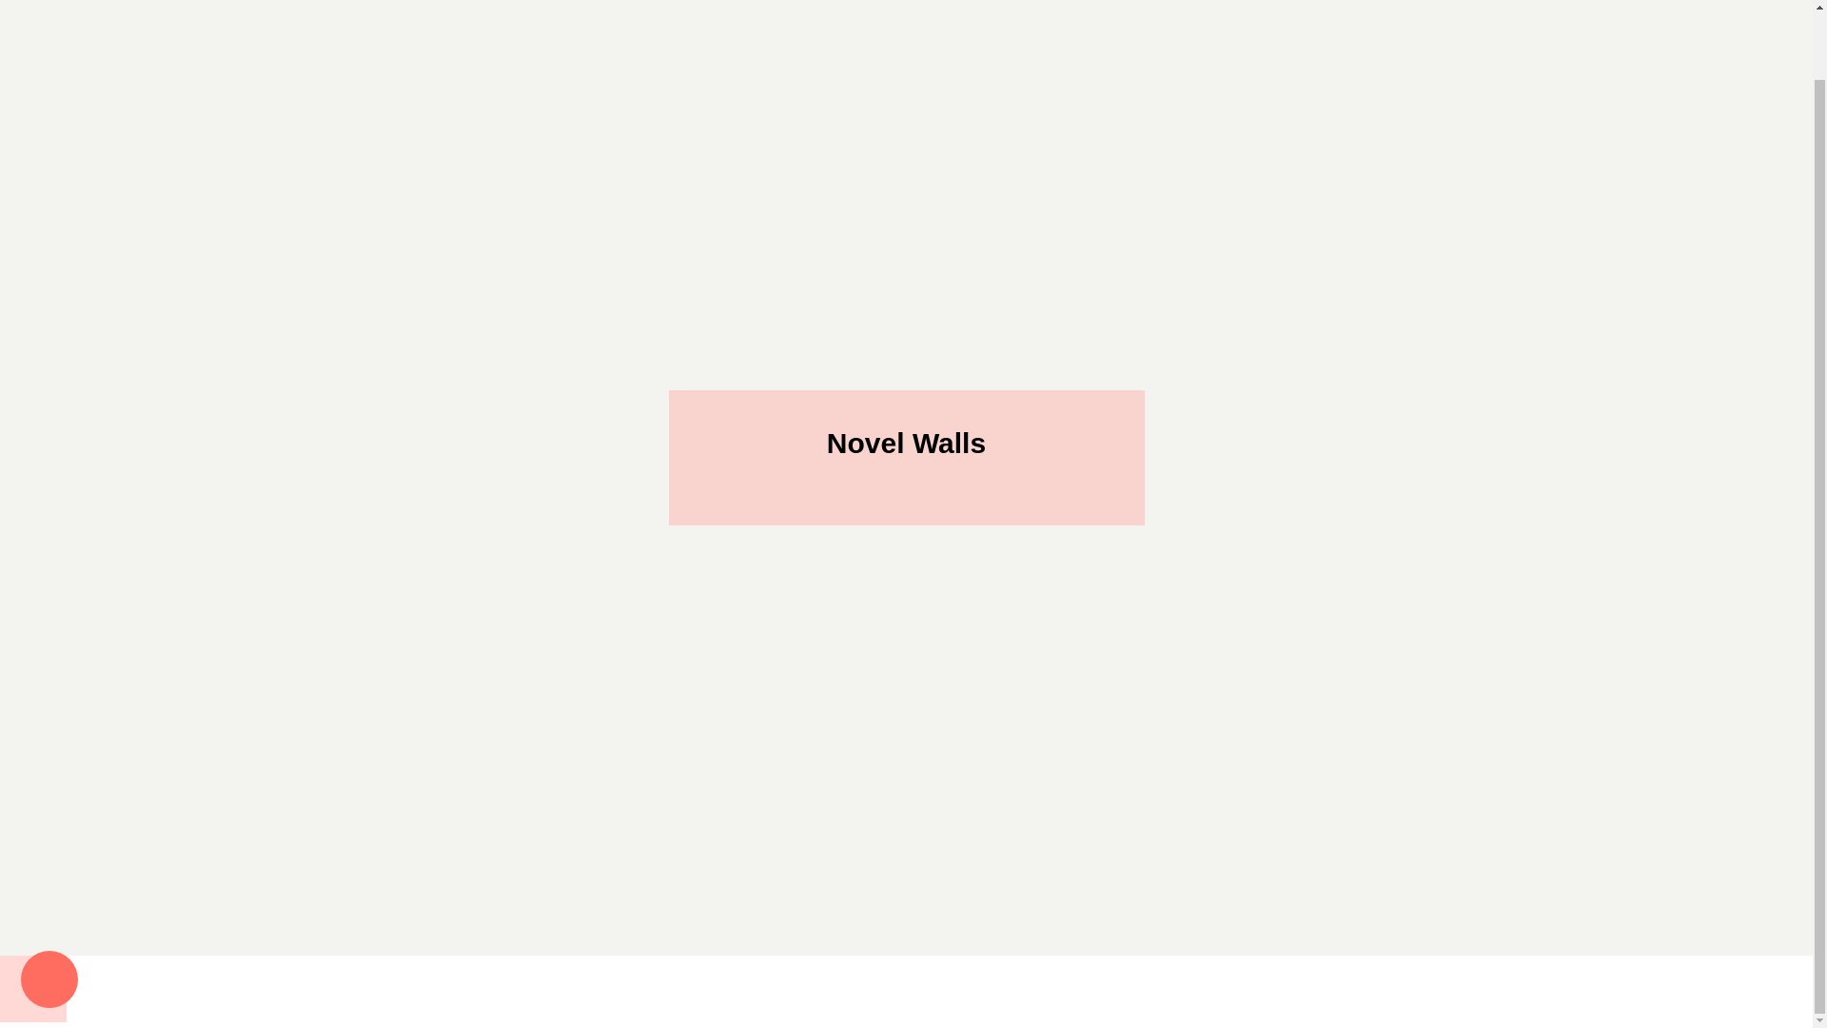 This screenshot has width=1827, height=1028. Describe the element at coordinates (49, 910) in the screenshot. I see `Shopify online store chat` at that location.